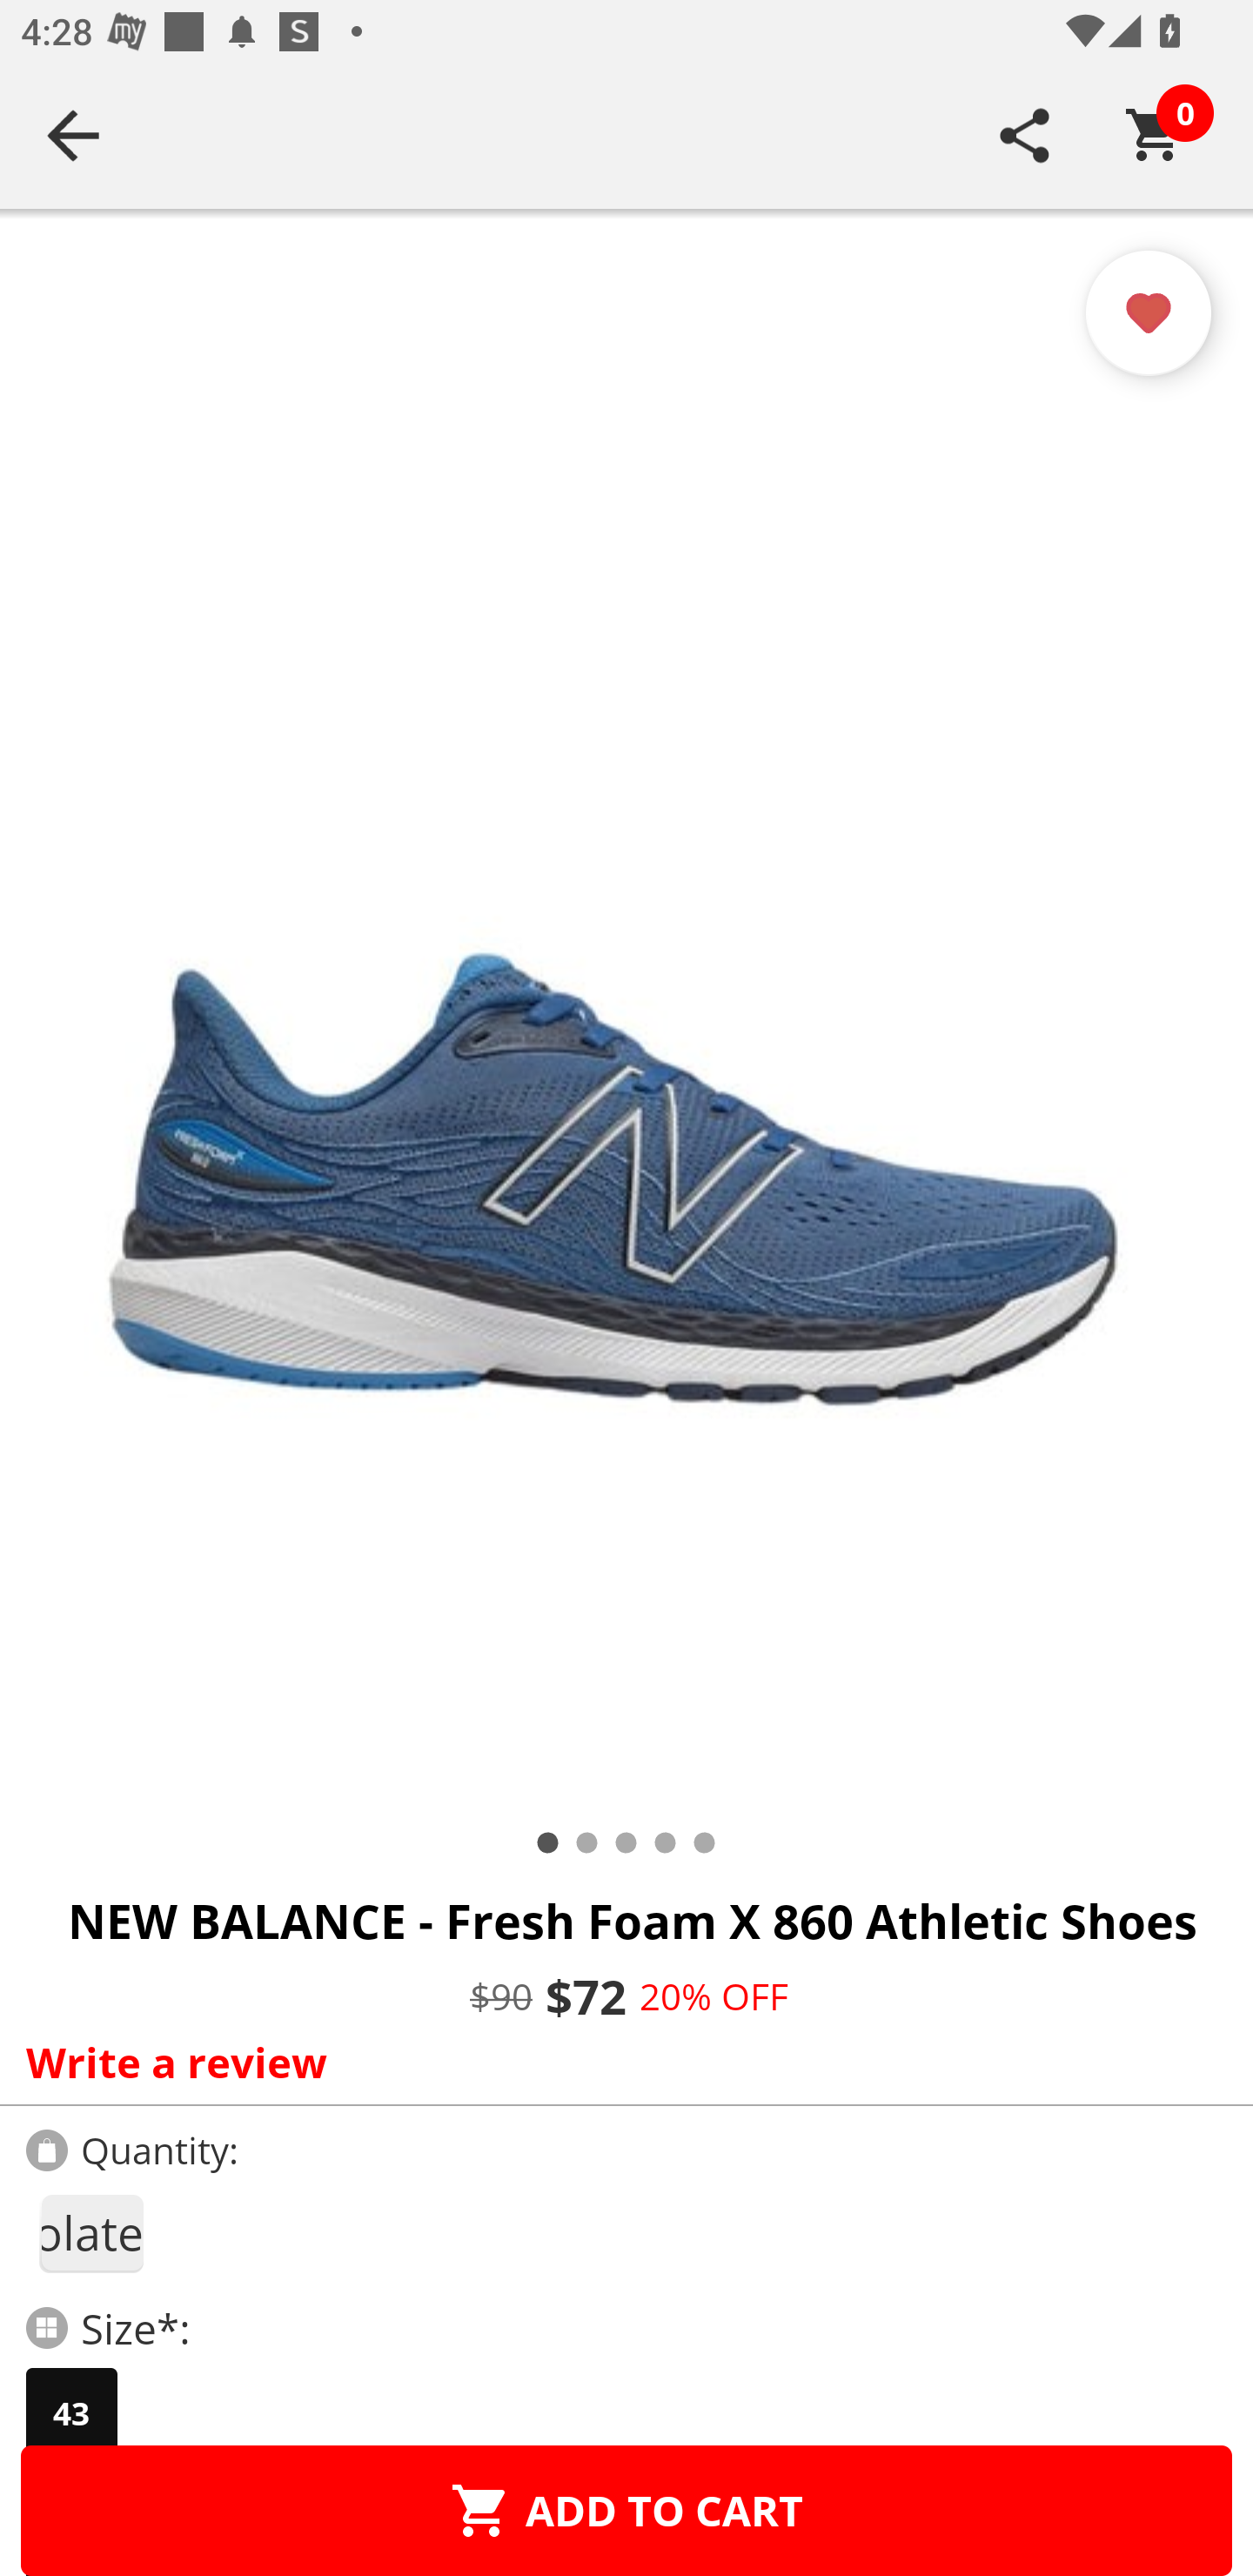  I want to click on Write a review, so click(620, 2062).